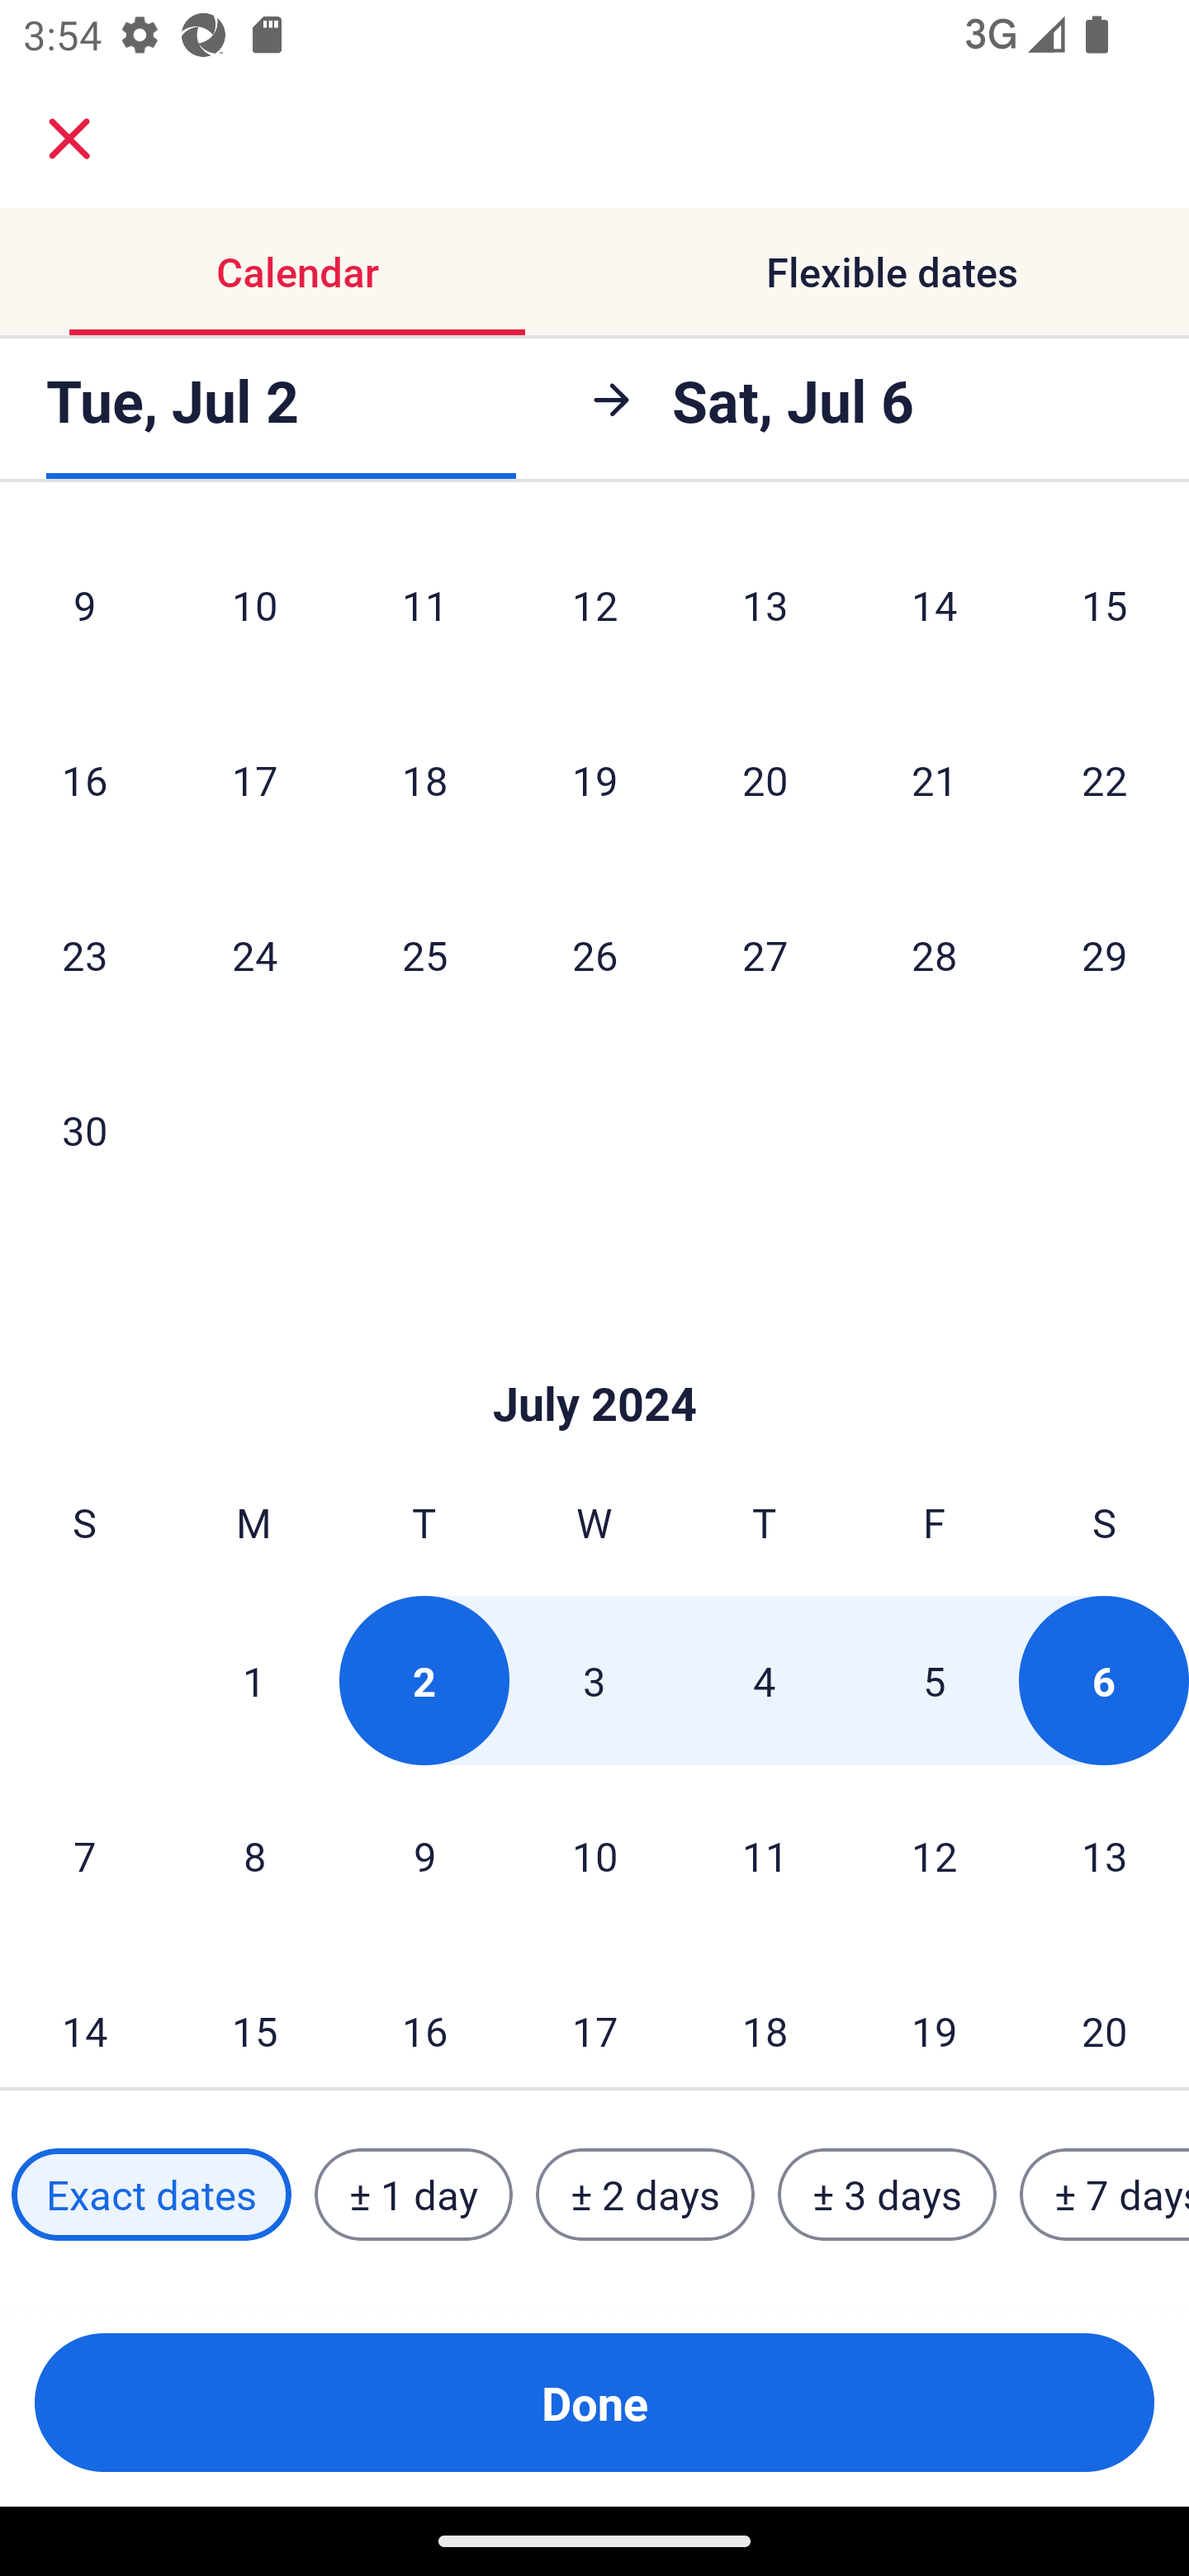 This screenshot has width=1189, height=2576. What do you see at coordinates (254, 955) in the screenshot?
I see `24 Monday, June 24, 2024` at bounding box center [254, 955].